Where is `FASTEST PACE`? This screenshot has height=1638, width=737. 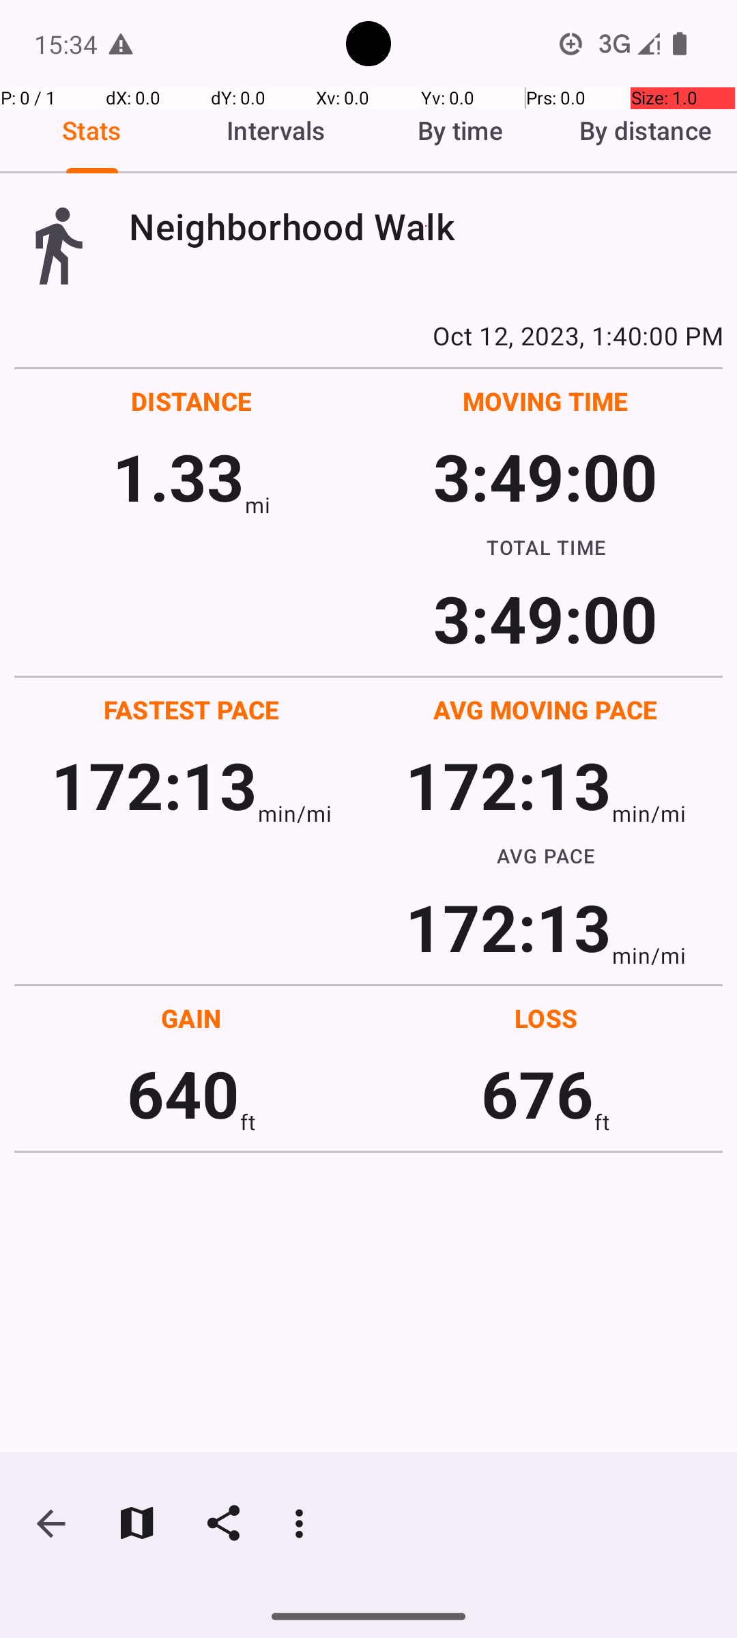 FASTEST PACE is located at coordinates (192, 710).